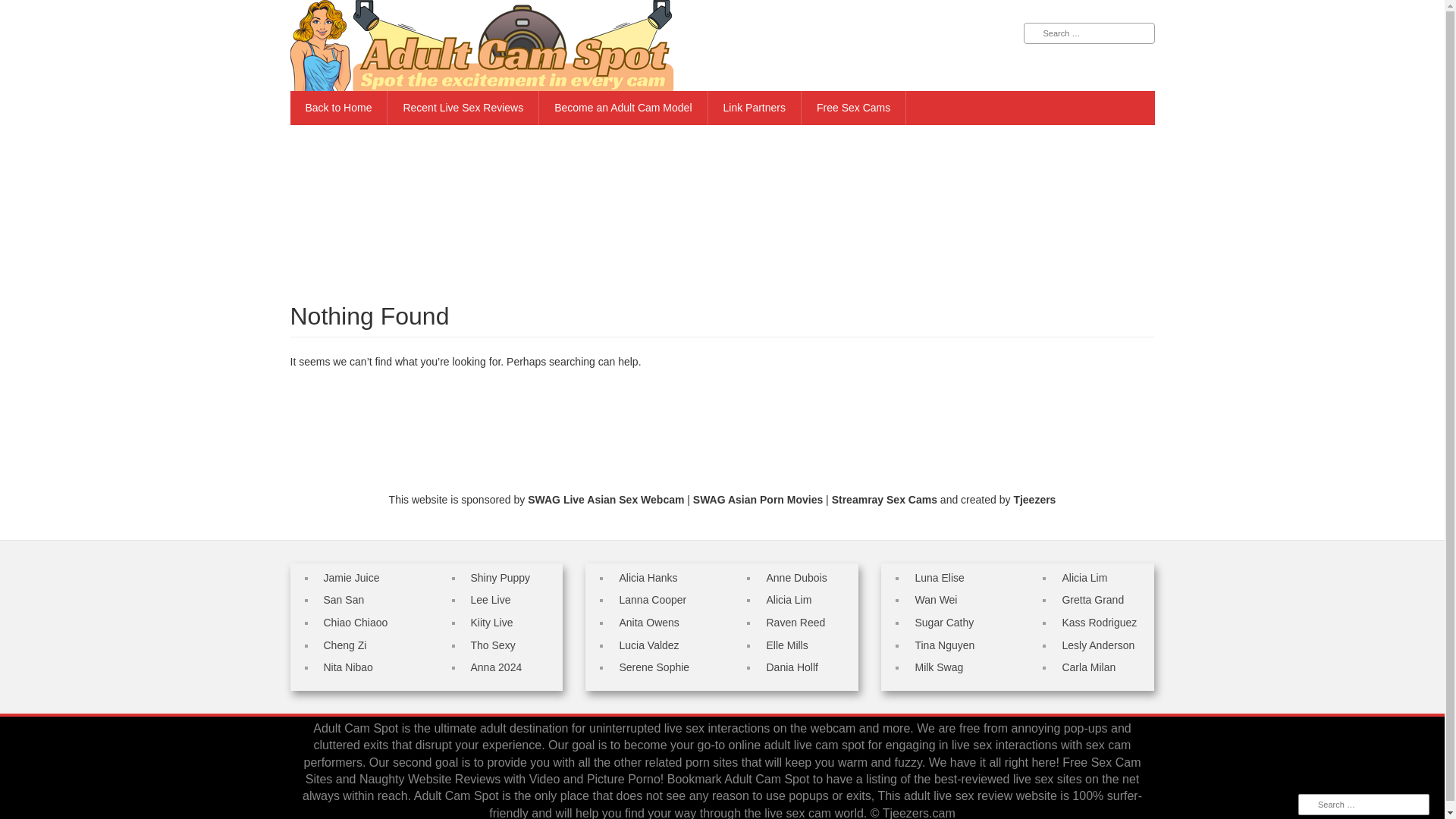 The width and height of the screenshot is (1456, 819). I want to click on Link Partners, so click(755, 108).